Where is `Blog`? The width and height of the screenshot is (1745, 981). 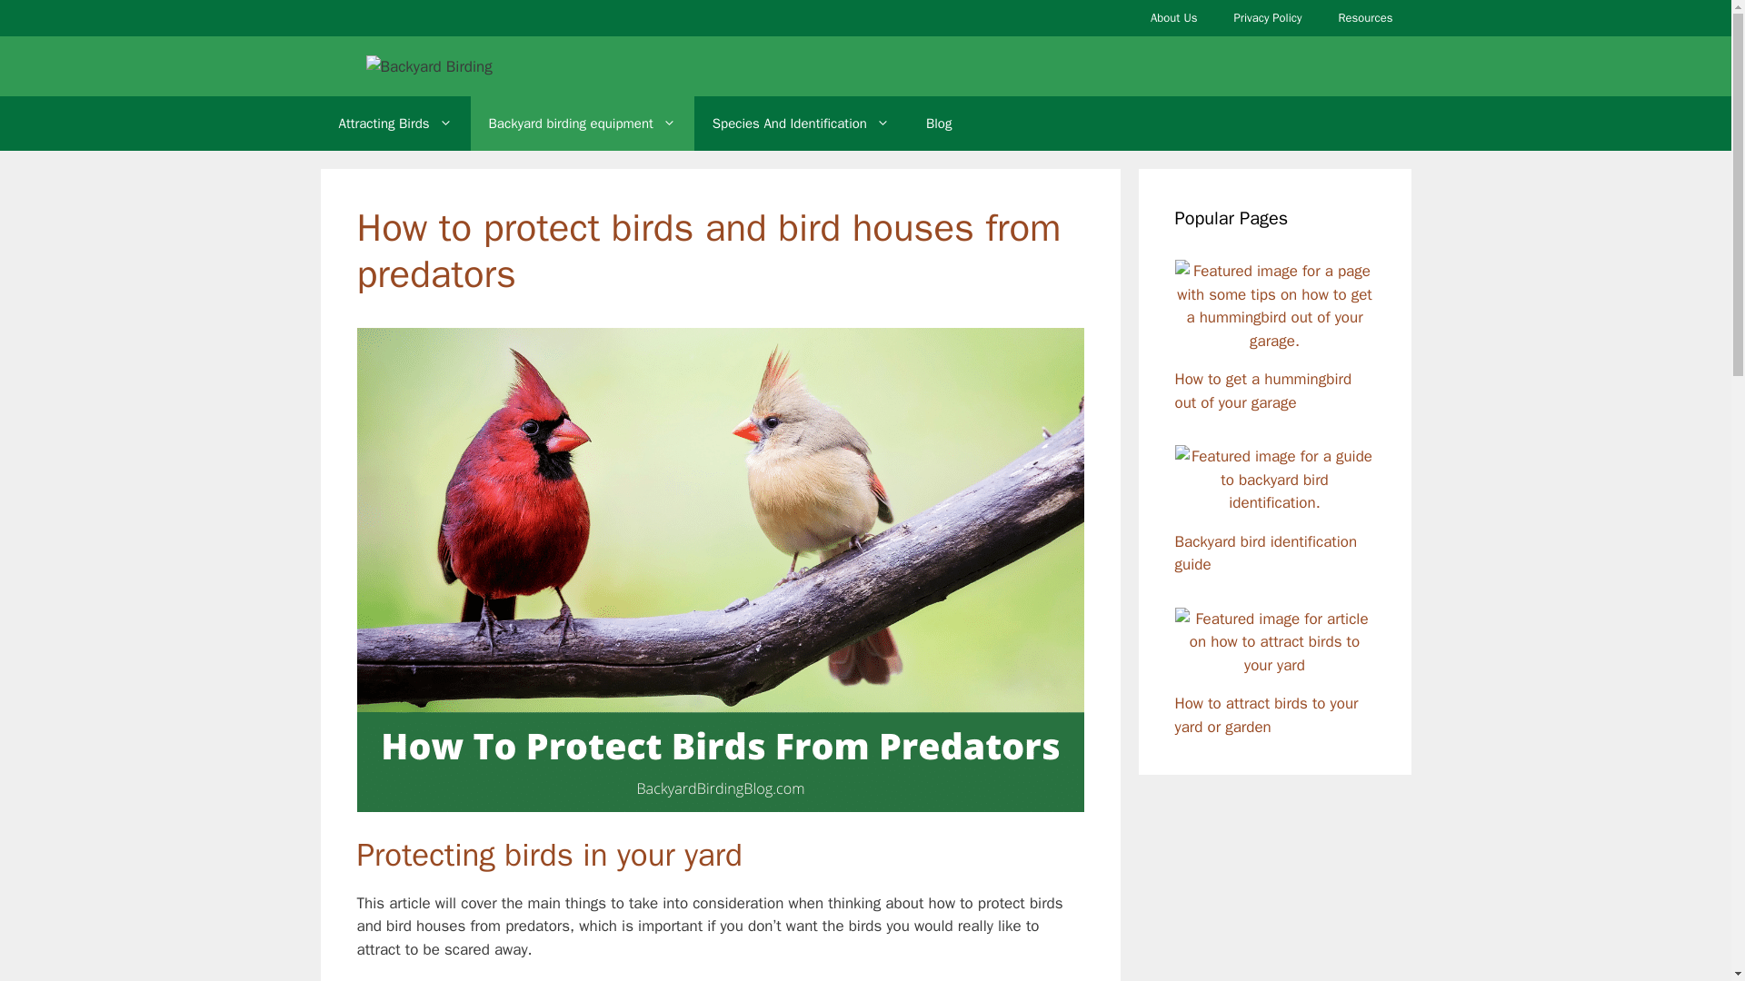
Blog is located at coordinates (938, 124).